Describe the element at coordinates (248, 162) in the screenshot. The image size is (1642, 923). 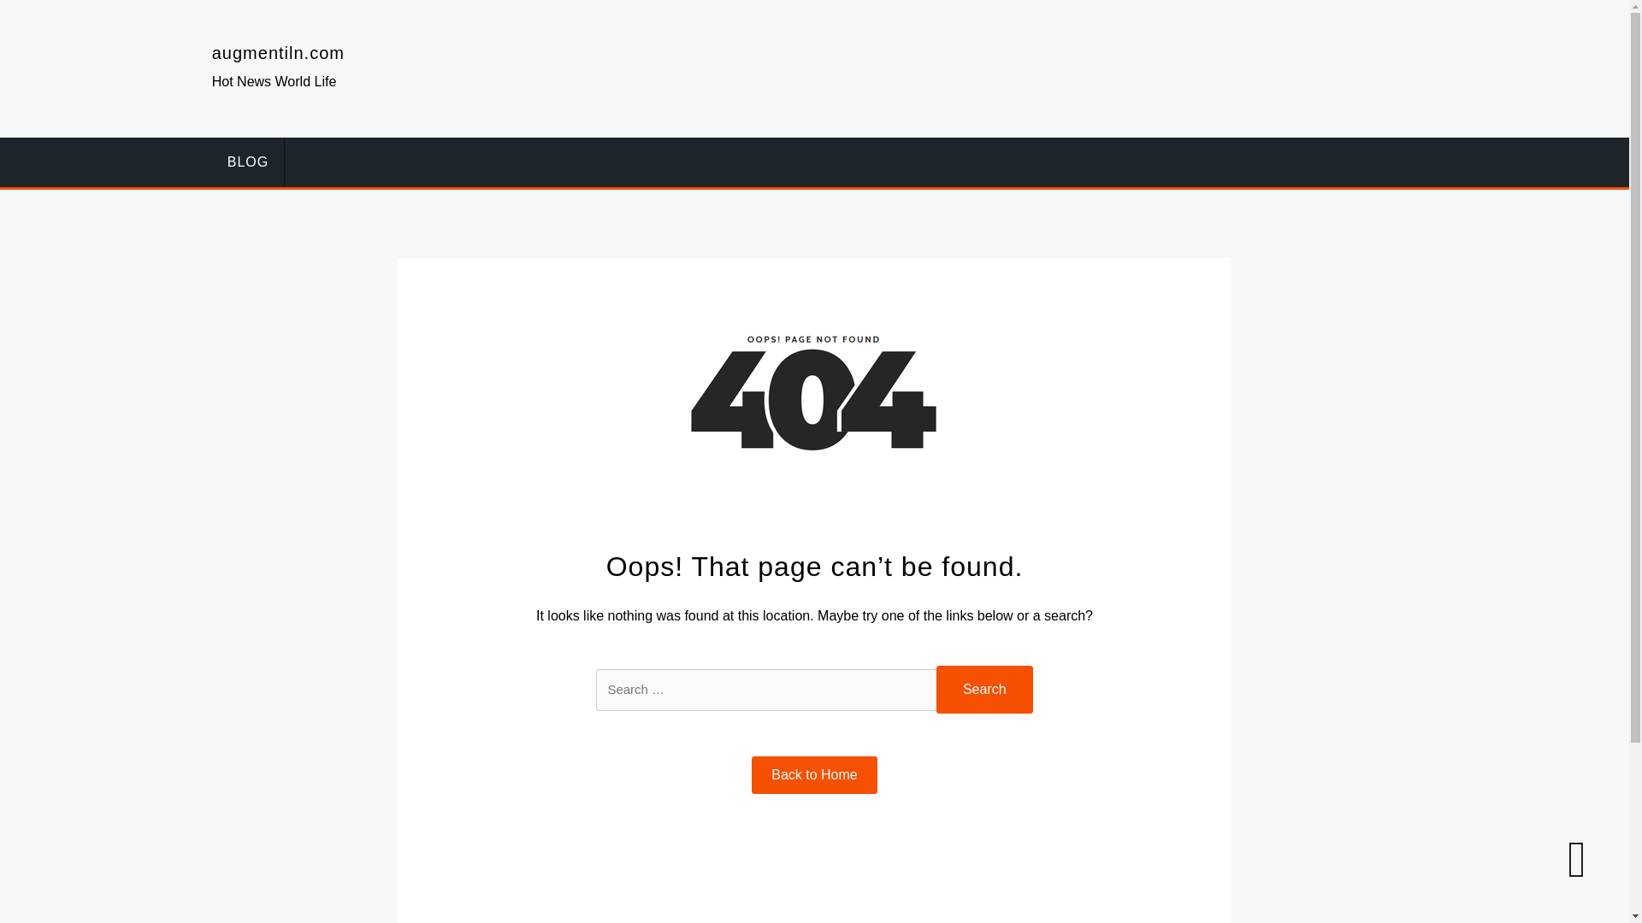
I see `BLOG` at that location.